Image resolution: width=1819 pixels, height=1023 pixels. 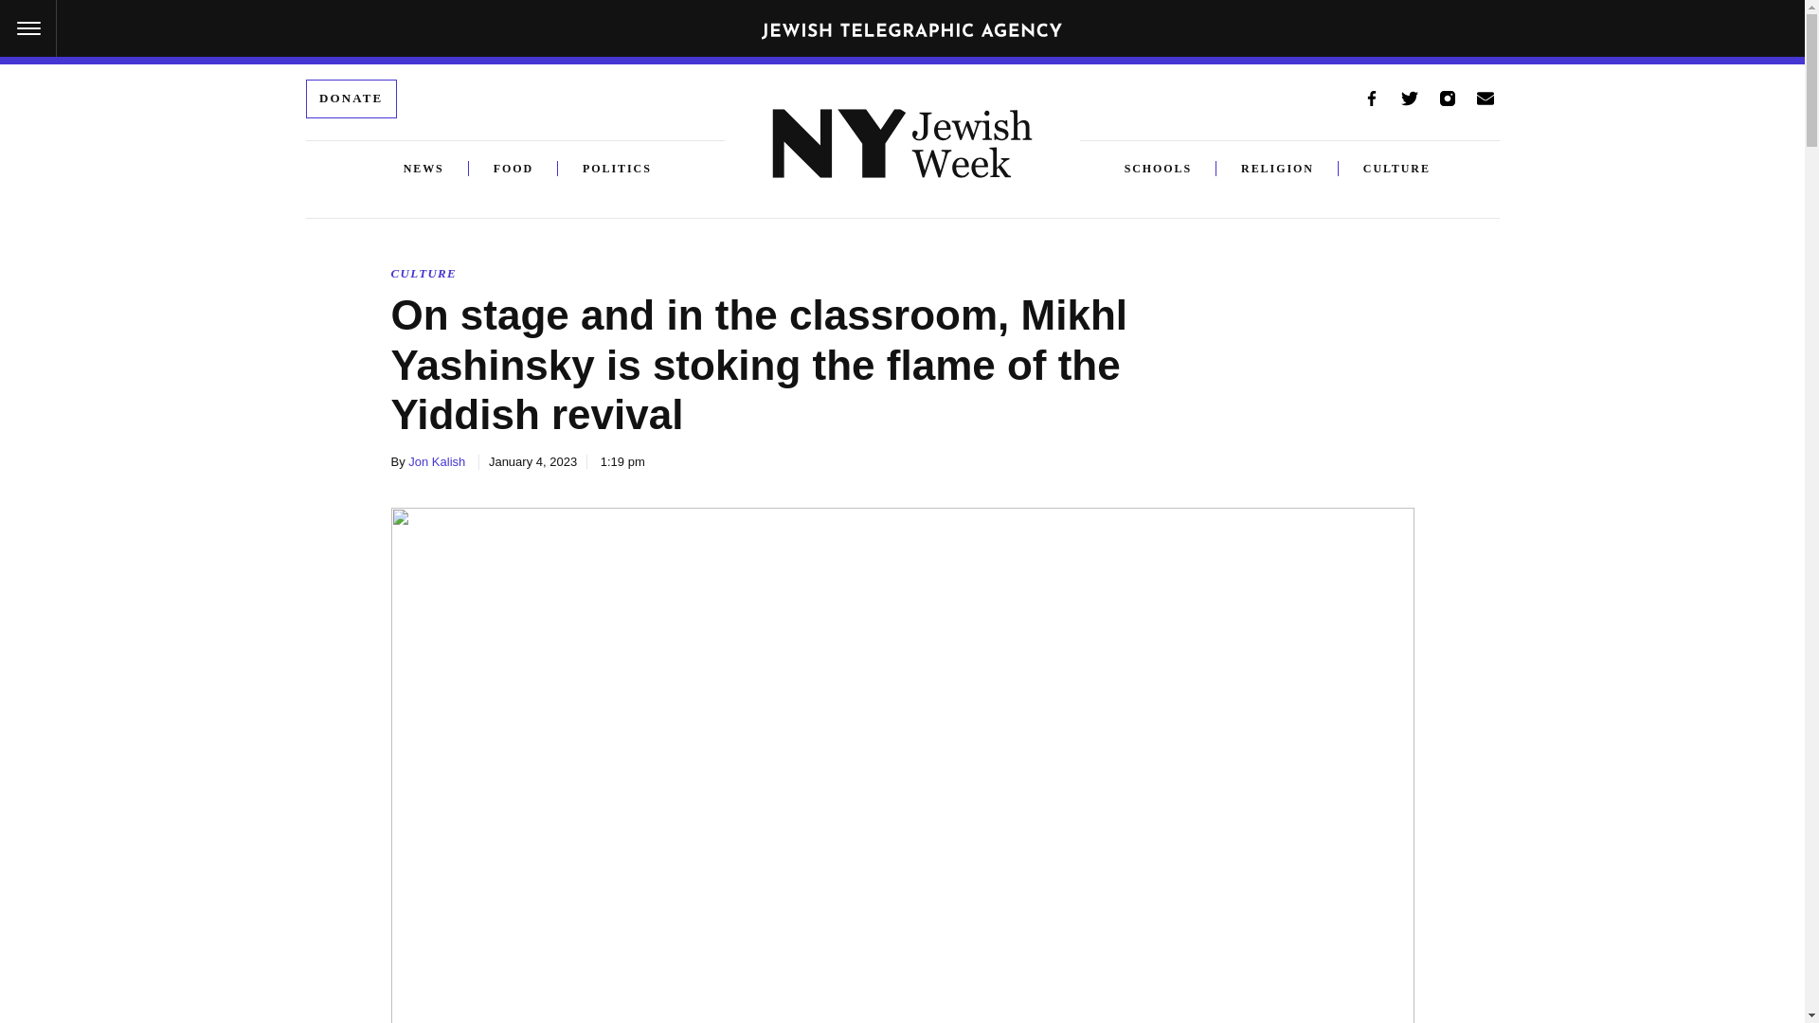 What do you see at coordinates (513, 169) in the screenshot?
I see `FOOD` at bounding box center [513, 169].